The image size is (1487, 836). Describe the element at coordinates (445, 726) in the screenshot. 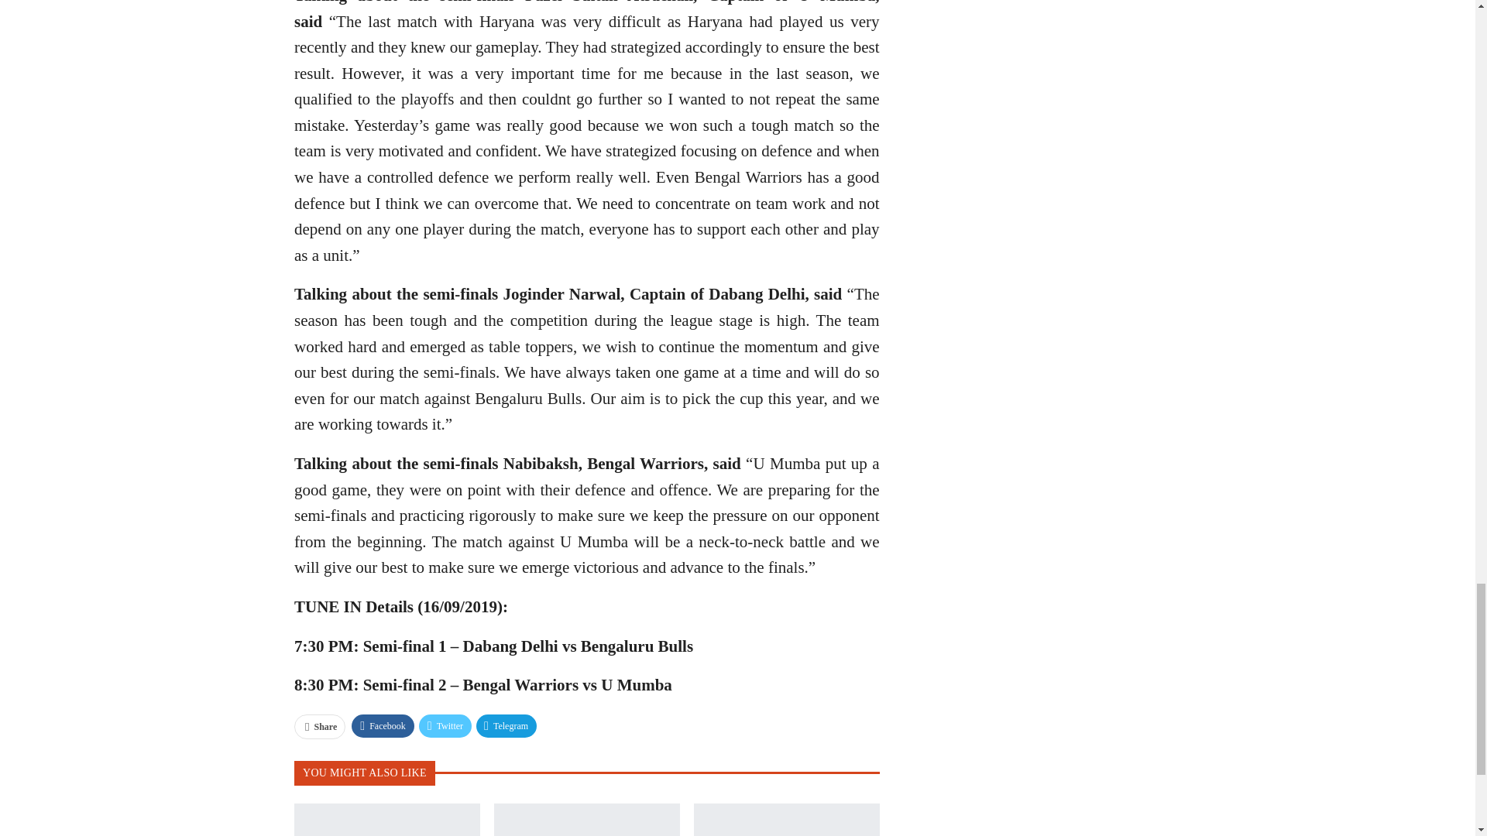

I see `Twitter` at that location.